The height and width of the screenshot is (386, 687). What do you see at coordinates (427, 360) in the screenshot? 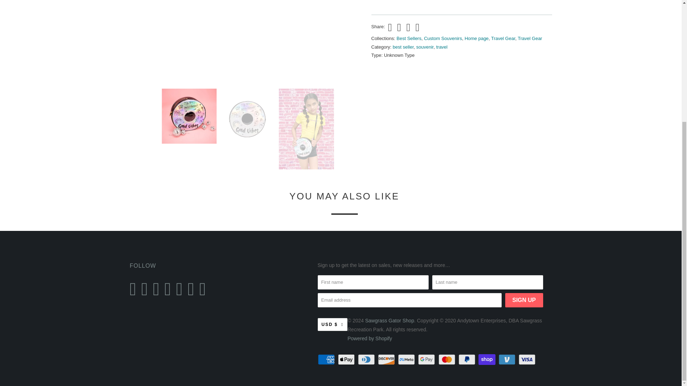
I see `Google Pay` at bounding box center [427, 360].